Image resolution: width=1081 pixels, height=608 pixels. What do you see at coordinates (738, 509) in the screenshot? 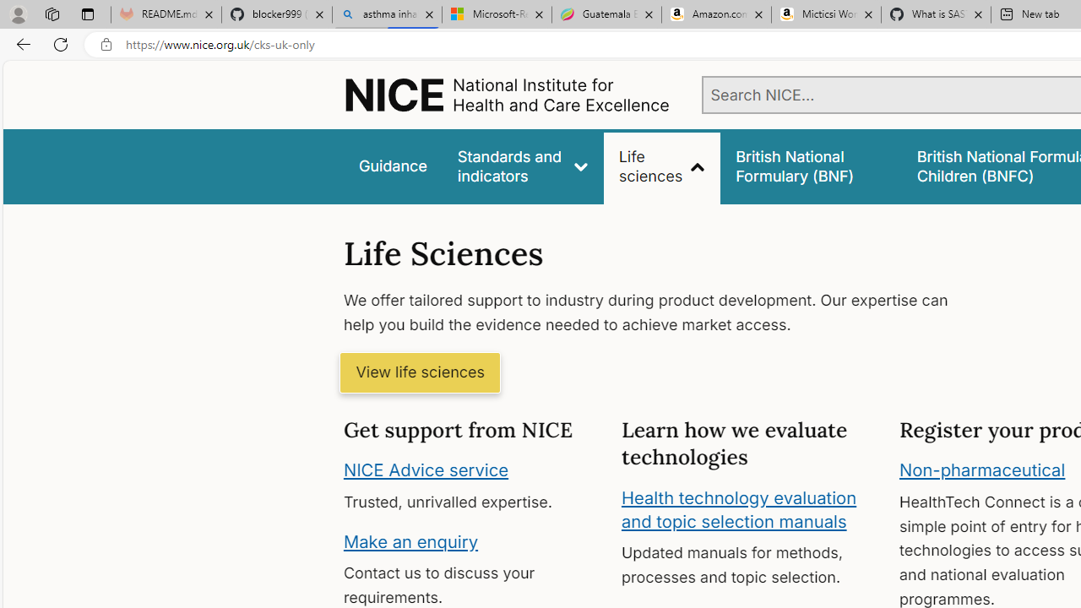
I see `Health technology evaluation and topic selection manuals` at bounding box center [738, 509].